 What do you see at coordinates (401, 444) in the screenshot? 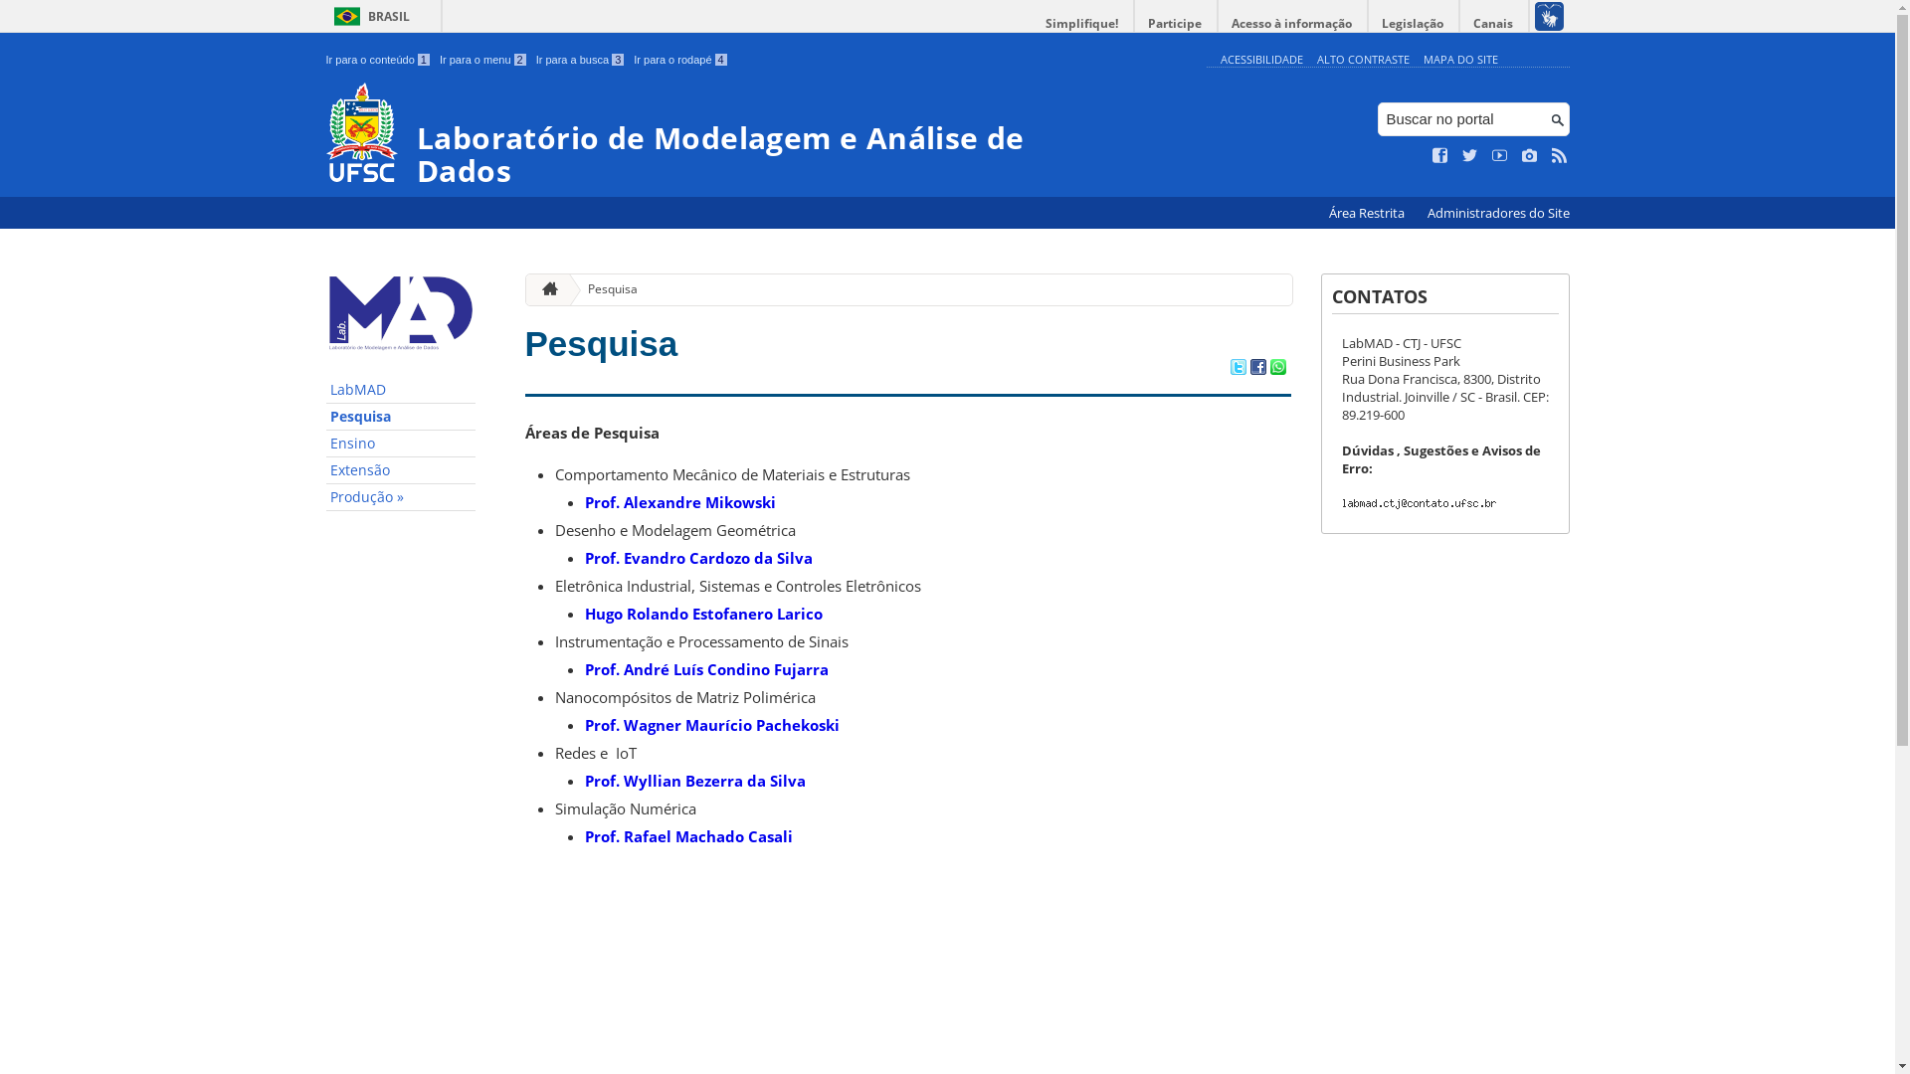
I see `Ensino` at bounding box center [401, 444].